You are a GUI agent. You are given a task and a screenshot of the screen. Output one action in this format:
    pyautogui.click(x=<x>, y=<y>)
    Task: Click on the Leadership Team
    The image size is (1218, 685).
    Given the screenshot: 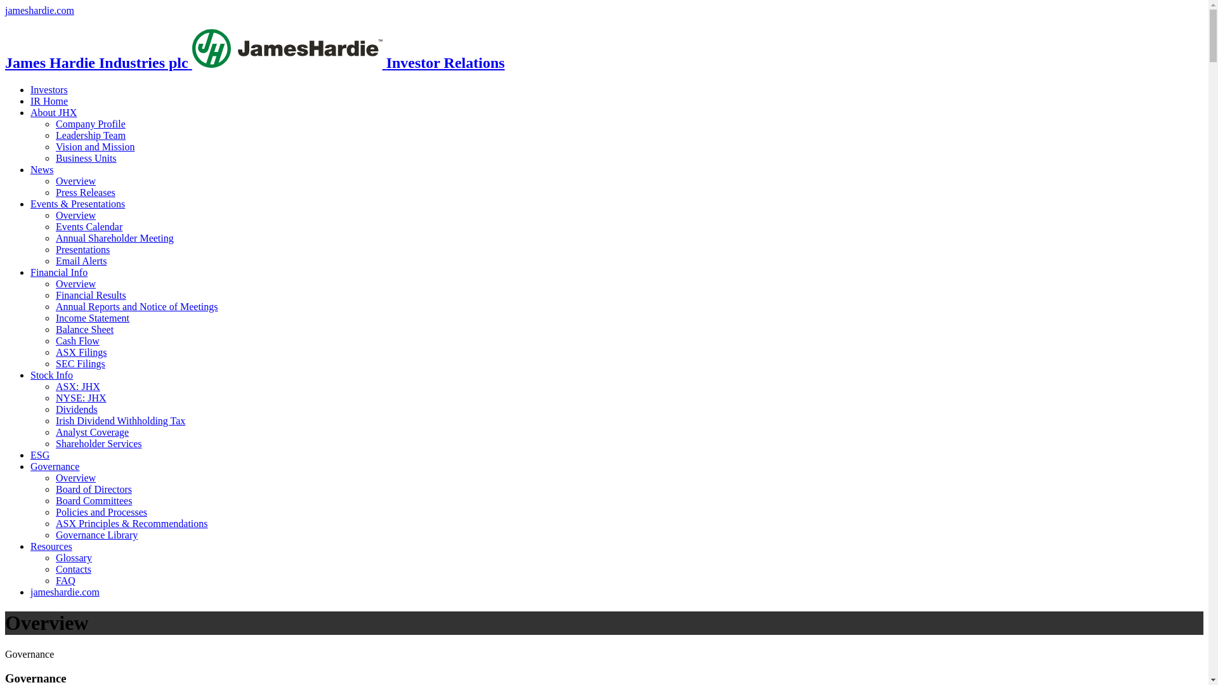 What is the action you would take?
    pyautogui.click(x=91, y=136)
    